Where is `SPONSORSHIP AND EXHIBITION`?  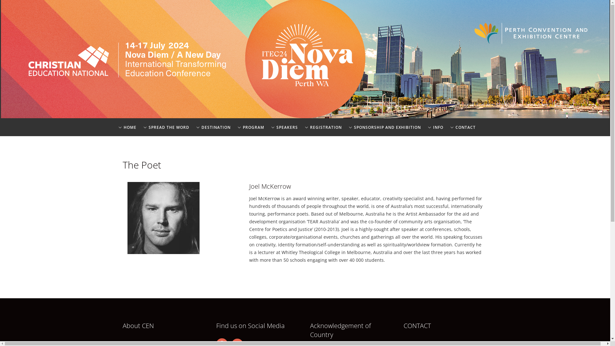
SPONSORSHIP AND EXHIBITION is located at coordinates (384, 132).